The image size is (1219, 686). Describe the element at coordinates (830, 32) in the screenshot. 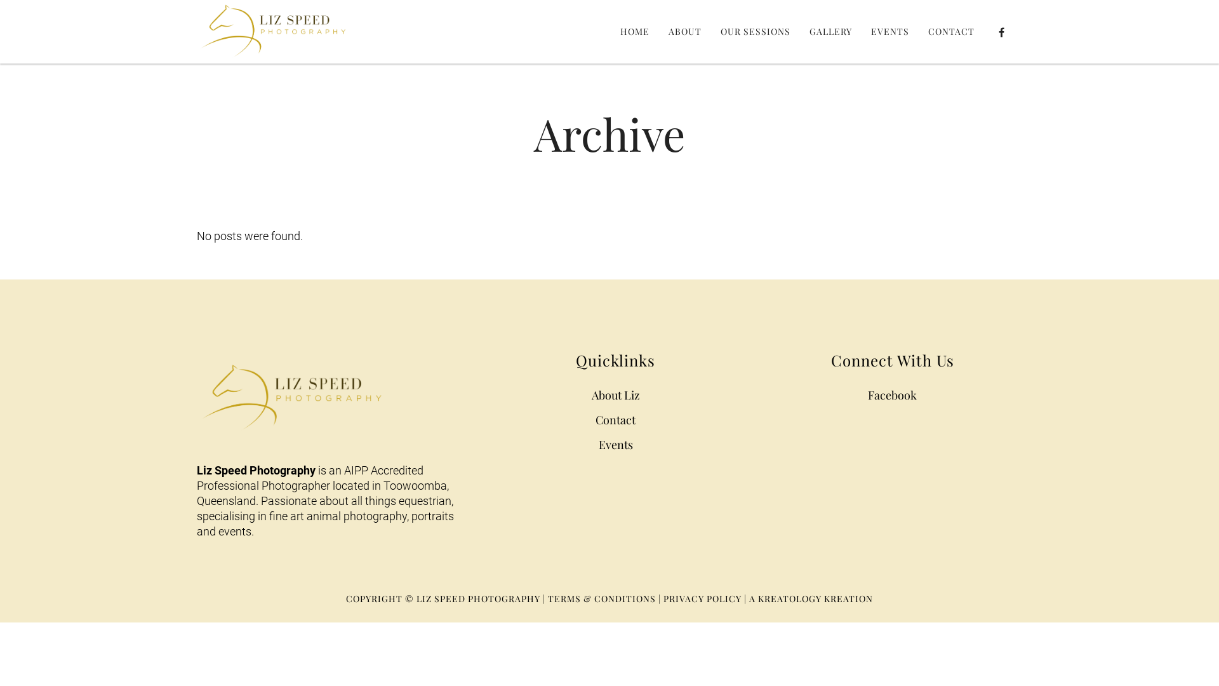

I see `GALLERY` at that location.